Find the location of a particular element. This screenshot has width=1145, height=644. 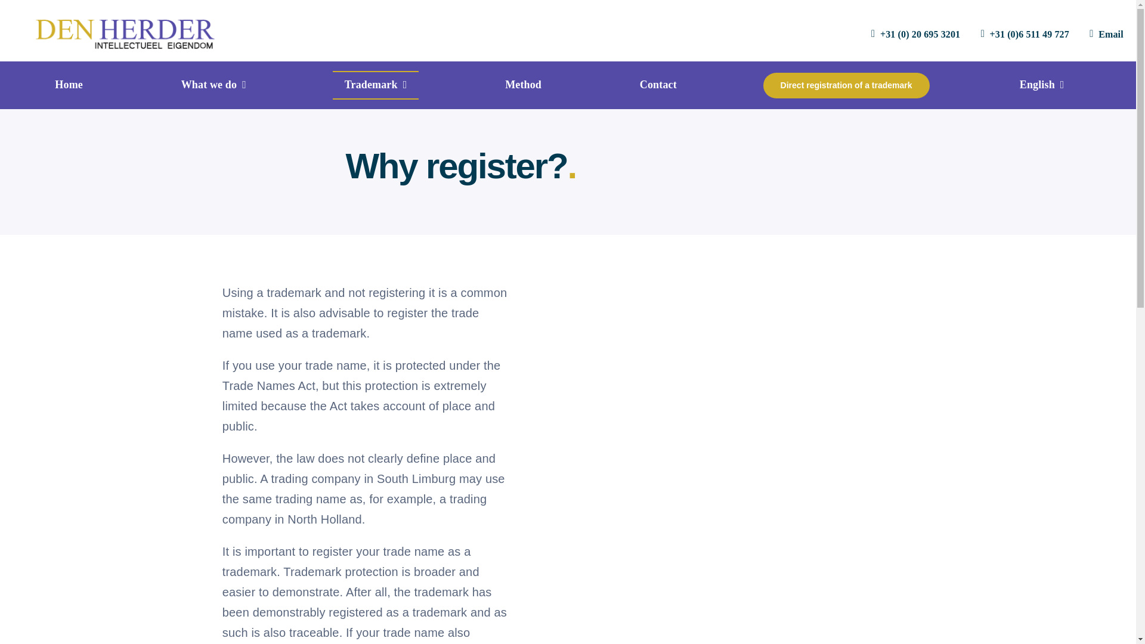

What we do is located at coordinates (213, 85).